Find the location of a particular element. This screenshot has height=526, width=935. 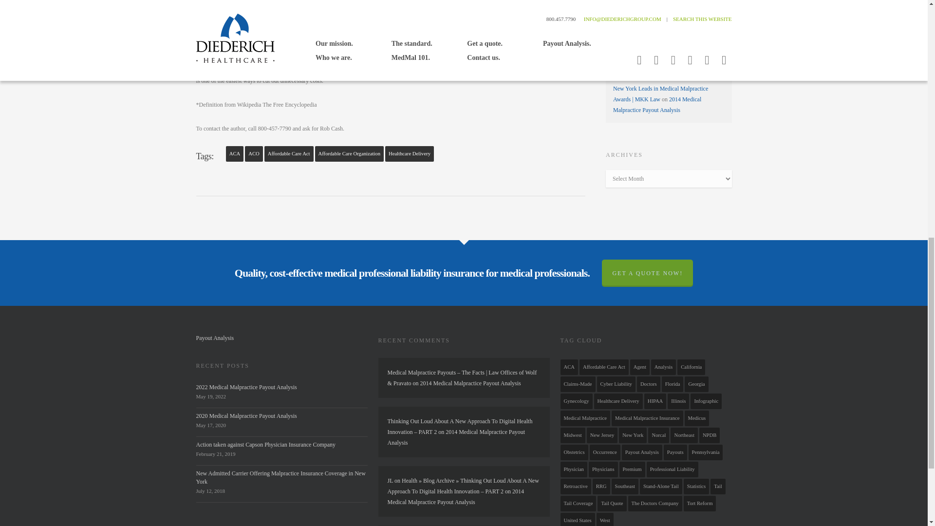

ACO is located at coordinates (254, 154).